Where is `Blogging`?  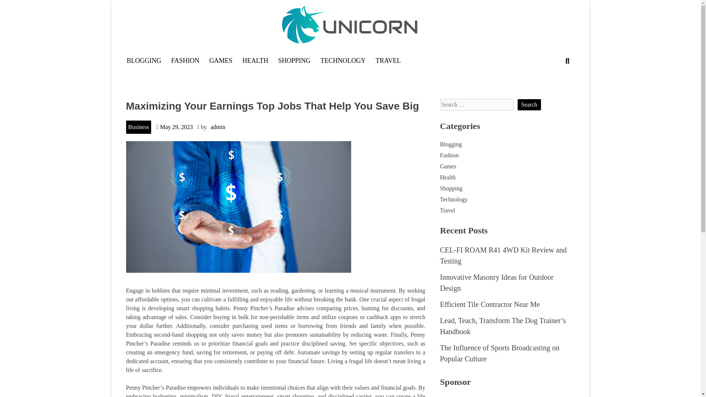 Blogging is located at coordinates (451, 144).